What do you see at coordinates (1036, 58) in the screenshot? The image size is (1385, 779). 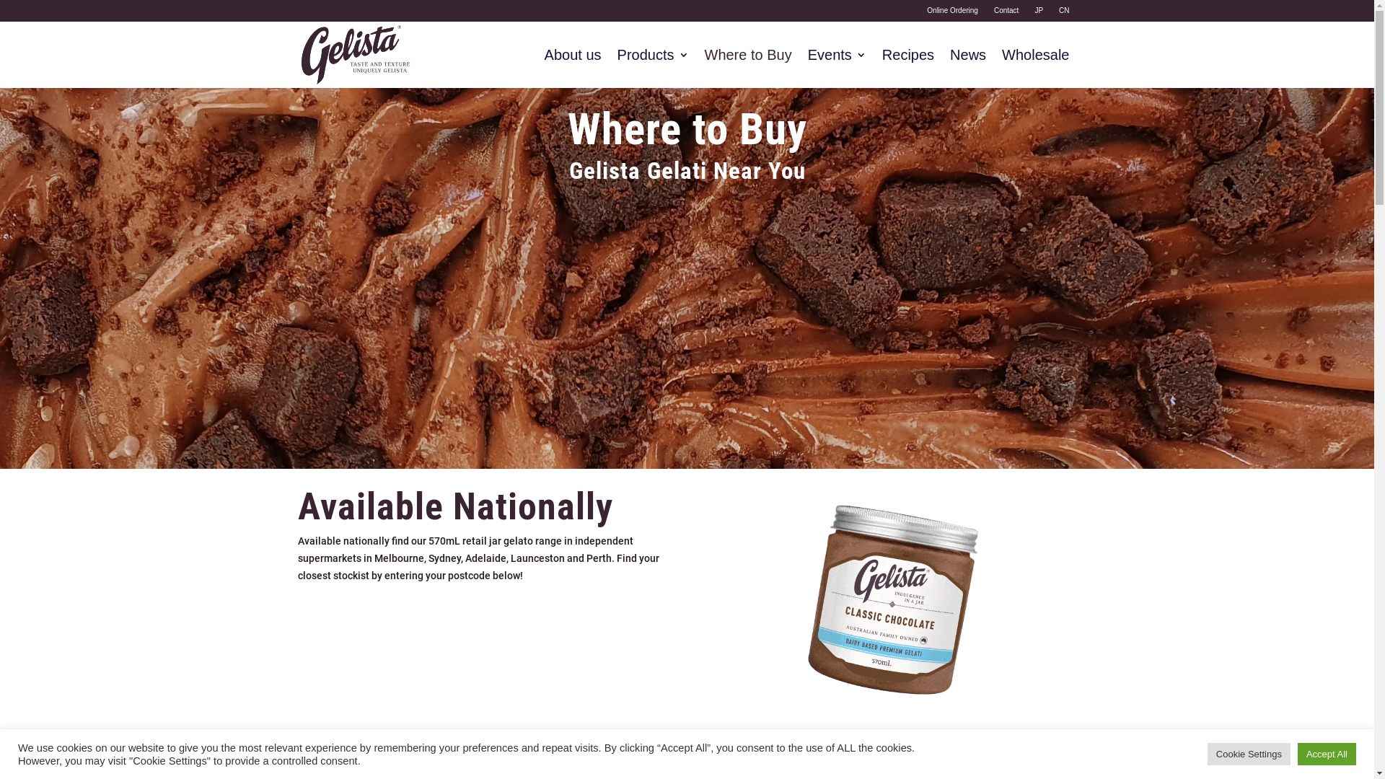 I see `Wholesale` at bounding box center [1036, 58].